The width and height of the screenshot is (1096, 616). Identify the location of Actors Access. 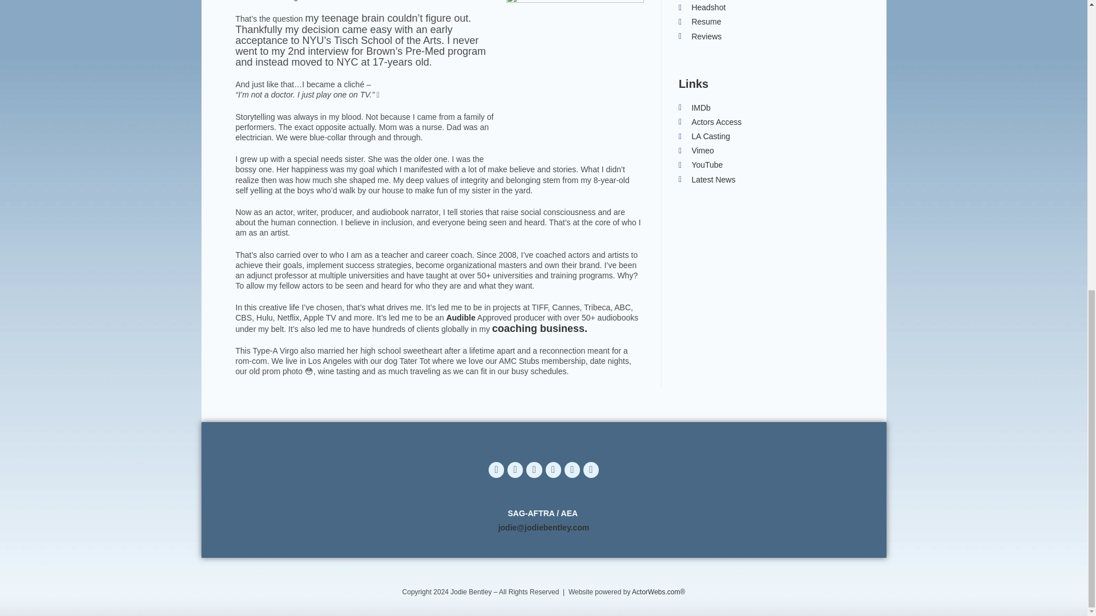
(765, 122).